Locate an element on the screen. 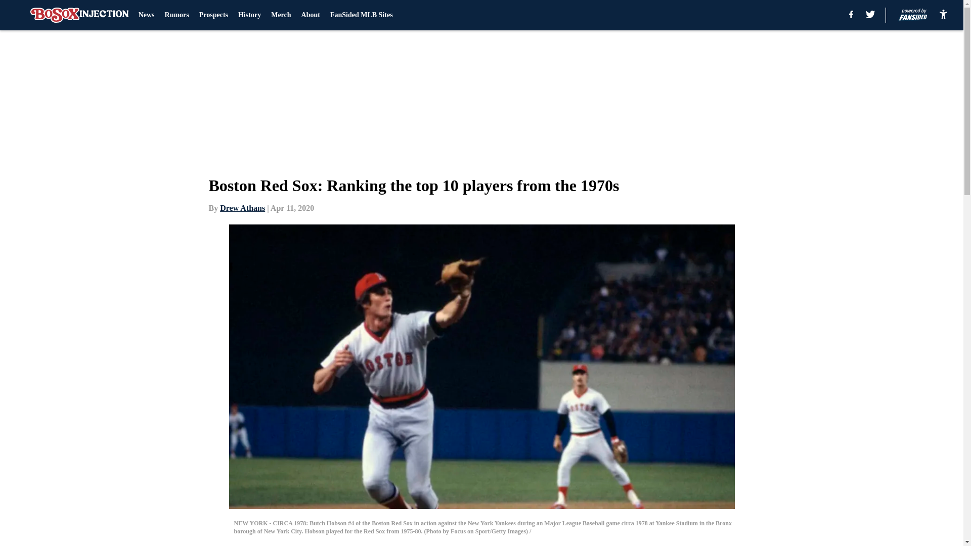  Drew Athans is located at coordinates (243, 208).